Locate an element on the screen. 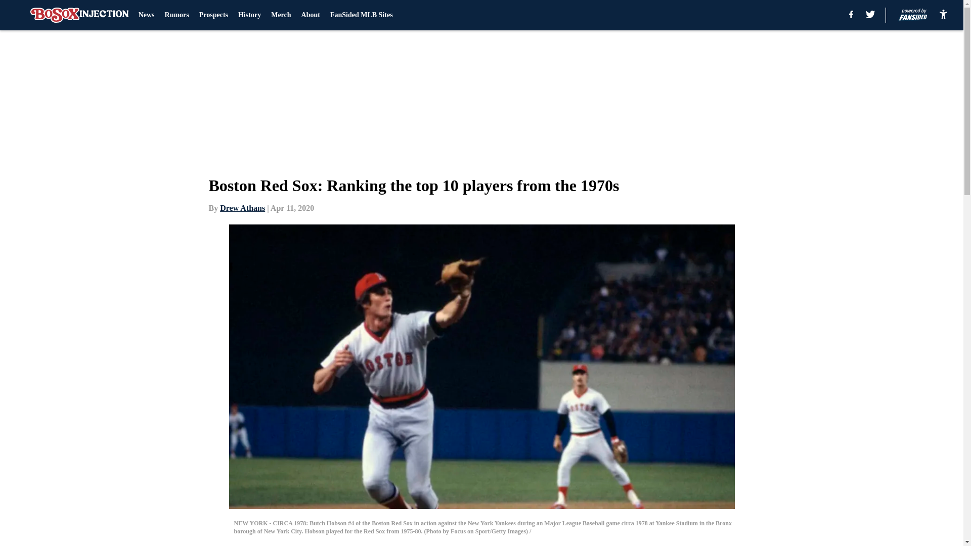  Drew Athans is located at coordinates (243, 208).